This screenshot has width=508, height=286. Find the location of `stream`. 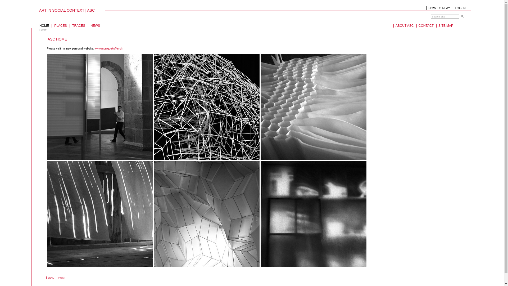

stream is located at coordinates (314, 106).